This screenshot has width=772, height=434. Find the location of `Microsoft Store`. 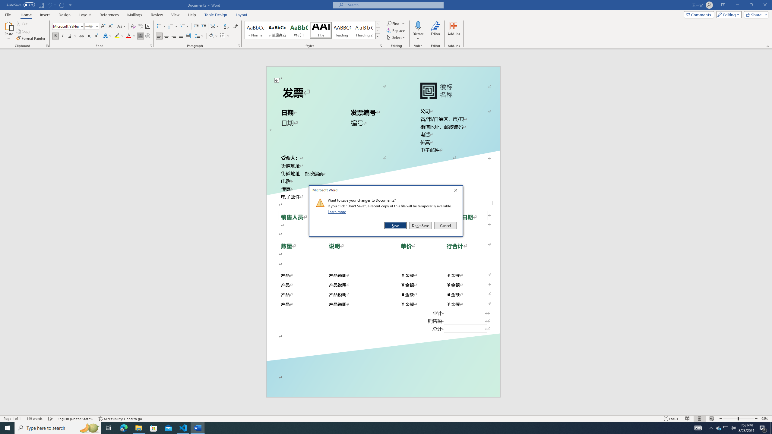

Microsoft Store is located at coordinates (153, 428).